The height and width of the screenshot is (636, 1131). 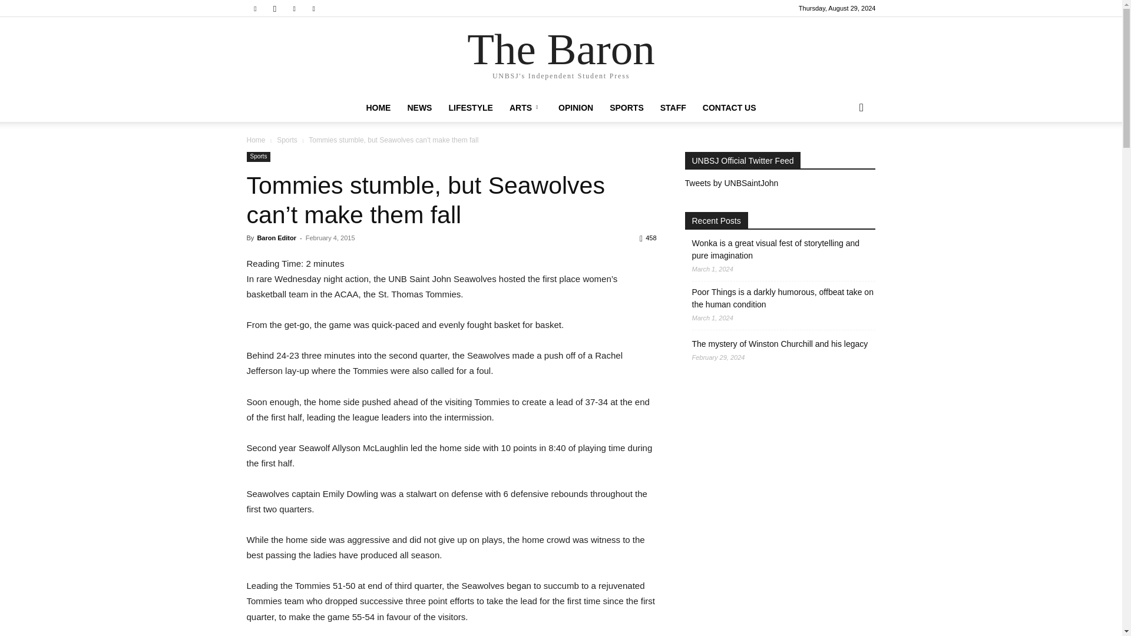 I want to click on Mail, so click(x=295, y=8).